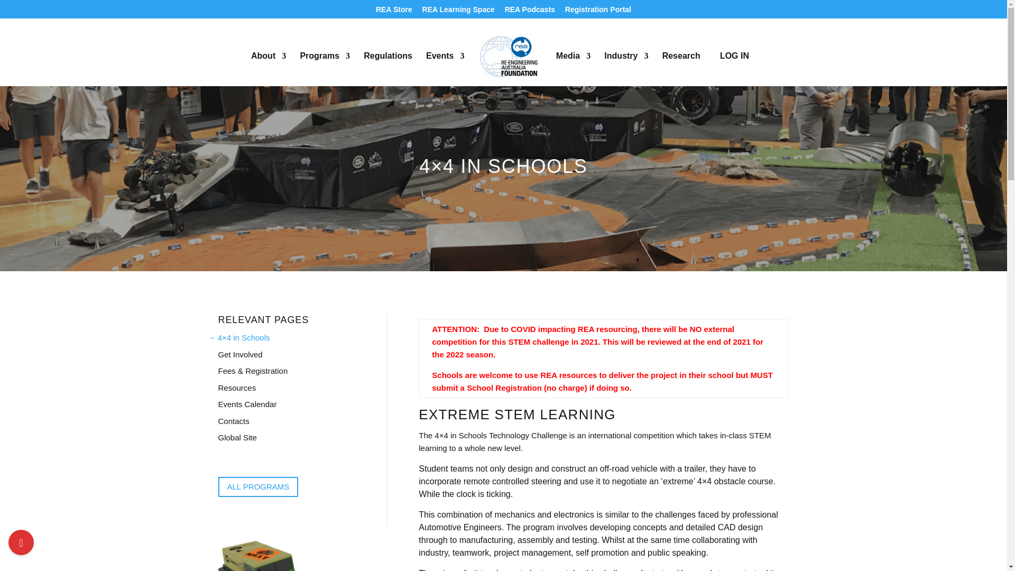 This screenshot has height=571, width=1015. What do you see at coordinates (598, 12) in the screenshot?
I see `Registration Portal` at bounding box center [598, 12].